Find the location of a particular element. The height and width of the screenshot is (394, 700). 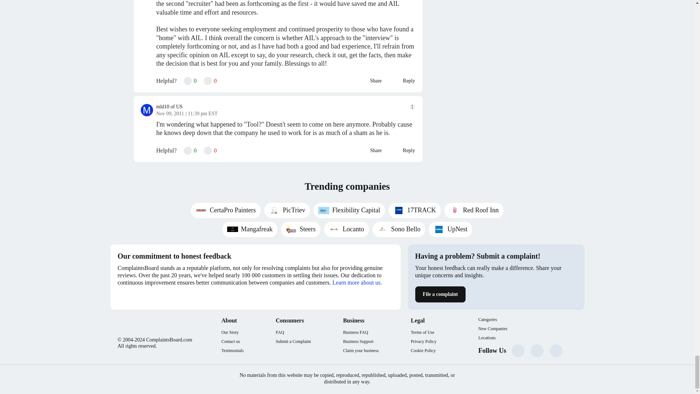

Sono Bello reviews is located at coordinates (399, 229).